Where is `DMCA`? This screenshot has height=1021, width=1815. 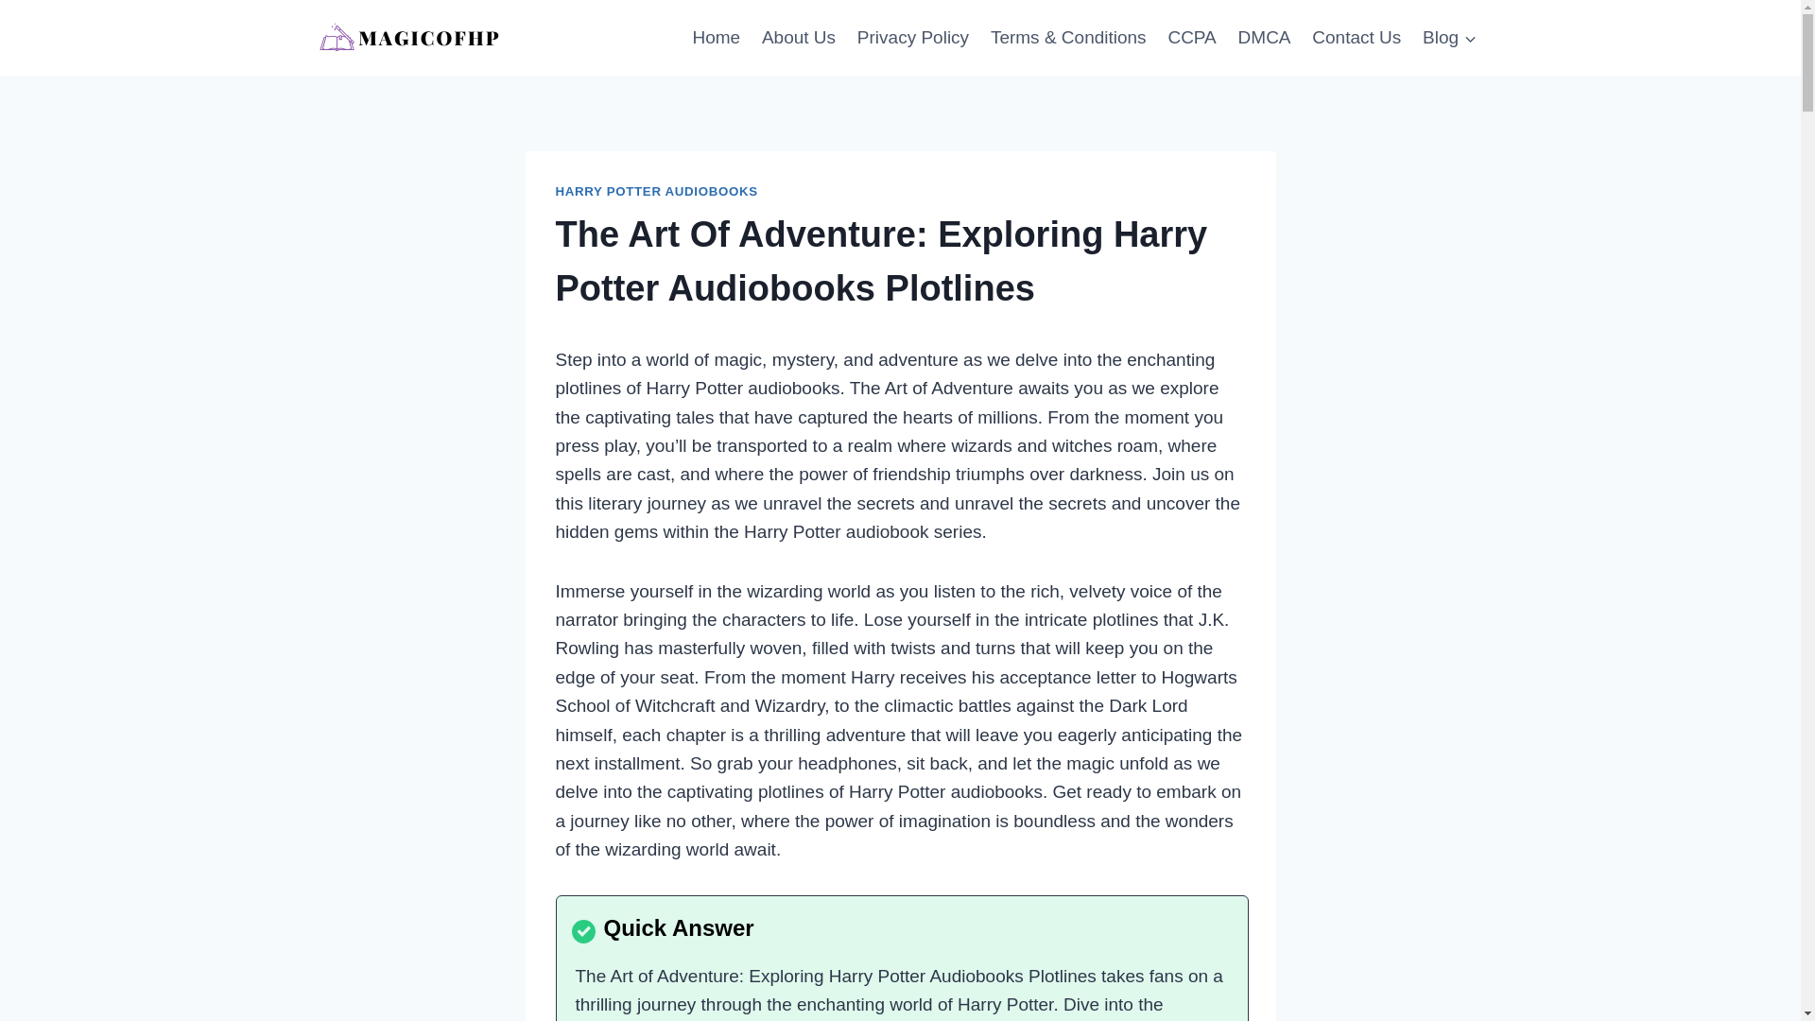
DMCA is located at coordinates (1263, 36).